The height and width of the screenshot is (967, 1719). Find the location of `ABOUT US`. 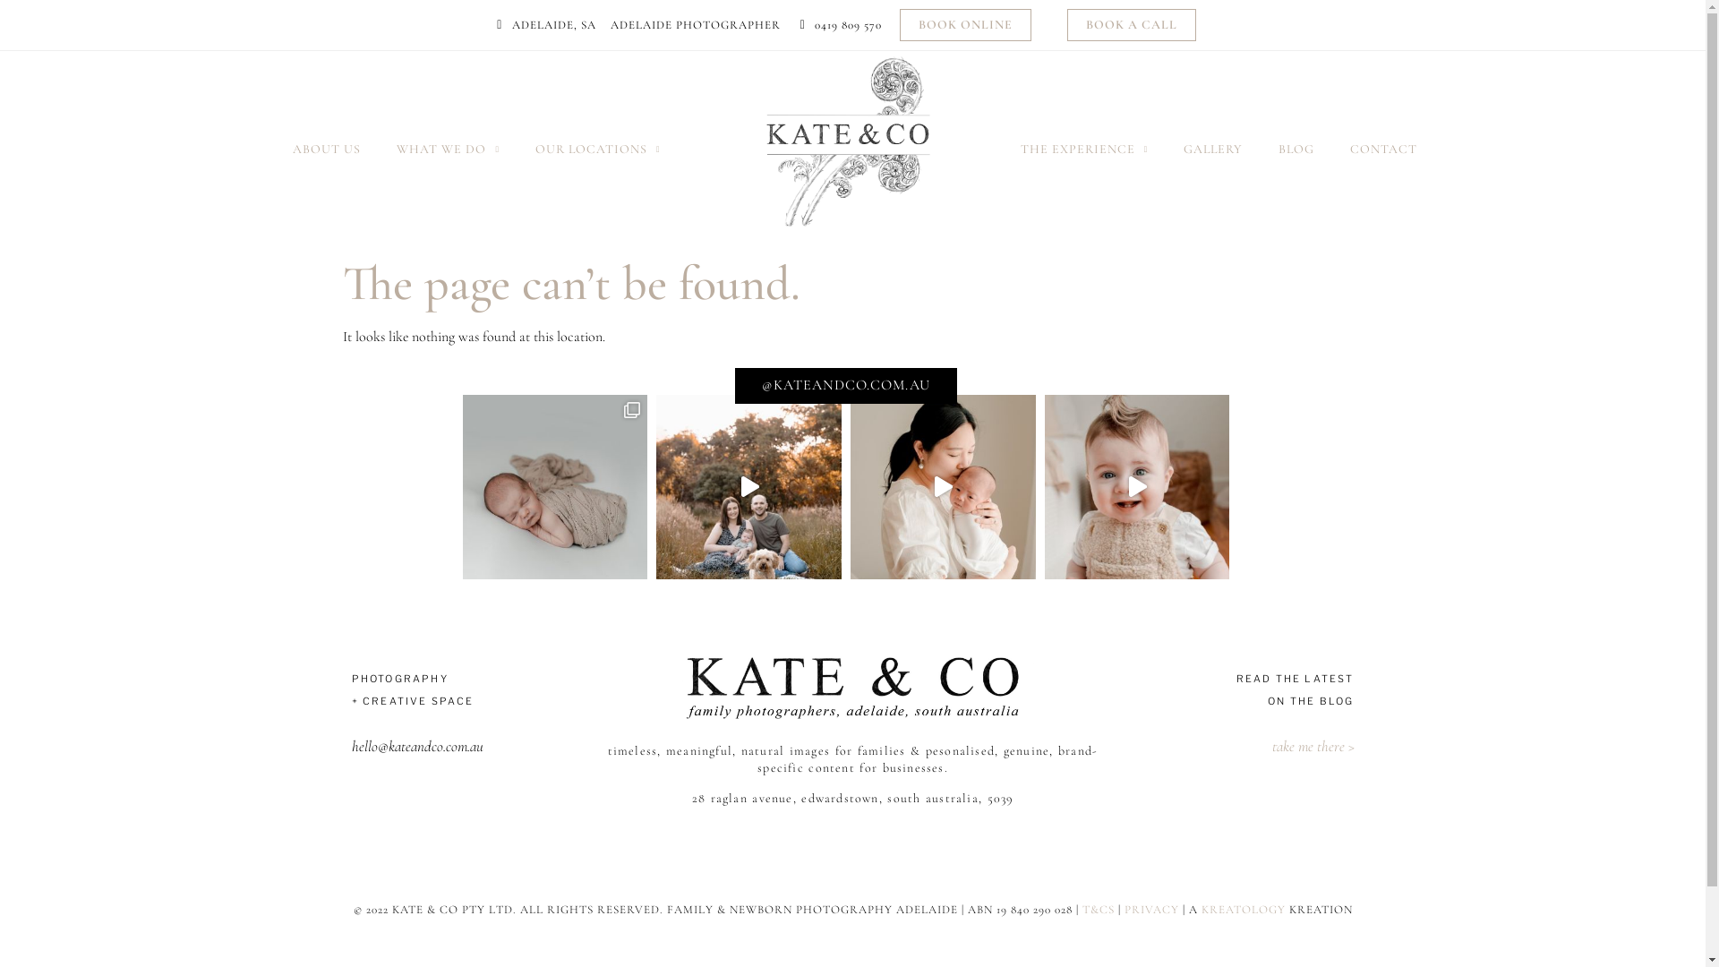

ABOUT US is located at coordinates (327, 150).